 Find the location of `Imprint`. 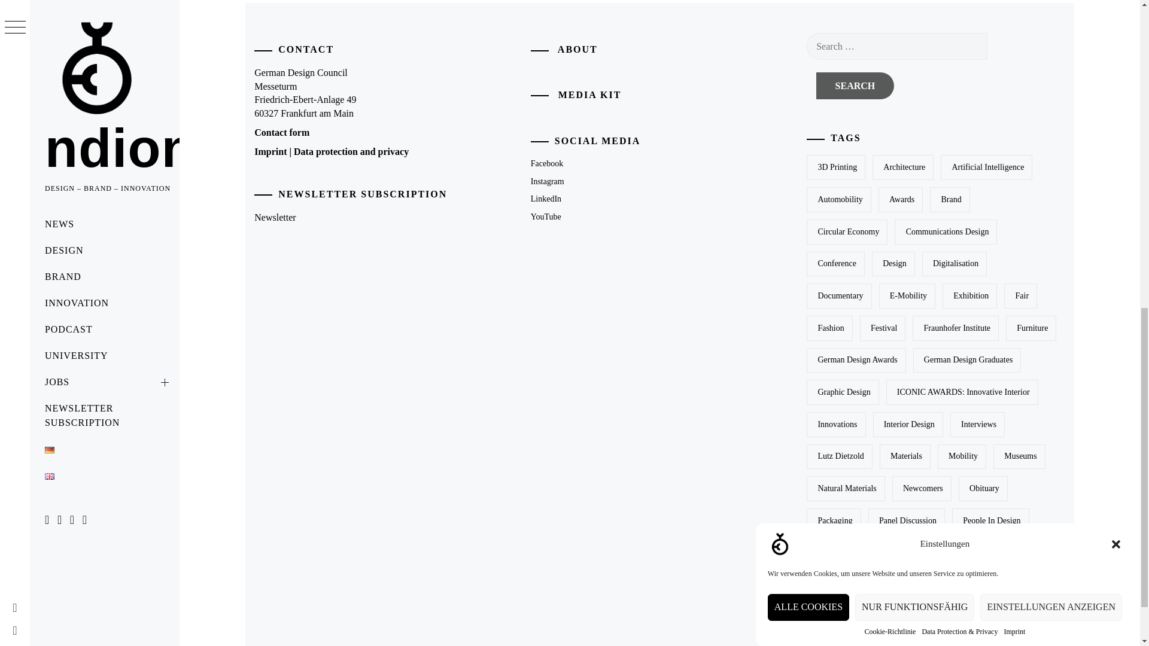

Imprint is located at coordinates (1014, 81).